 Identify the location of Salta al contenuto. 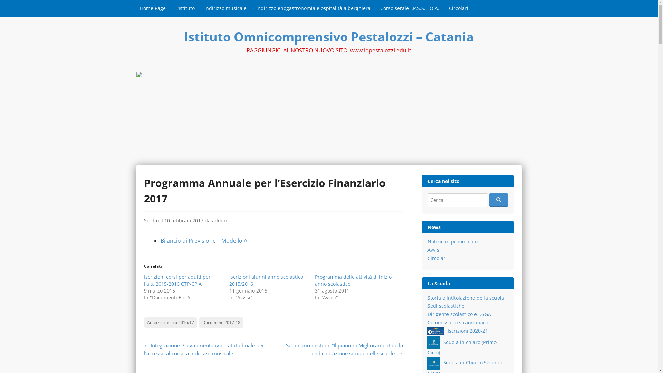
(160, 3).